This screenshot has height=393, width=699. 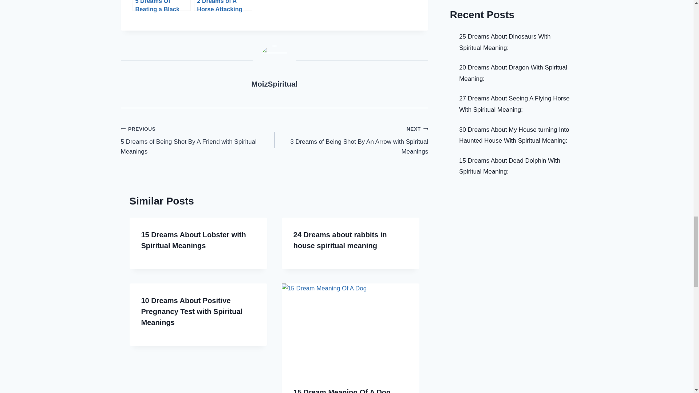 What do you see at coordinates (223, 5) in the screenshot?
I see `2 Dreams of A Horse Attacking You With Spiritual Meanings` at bounding box center [223, 5].